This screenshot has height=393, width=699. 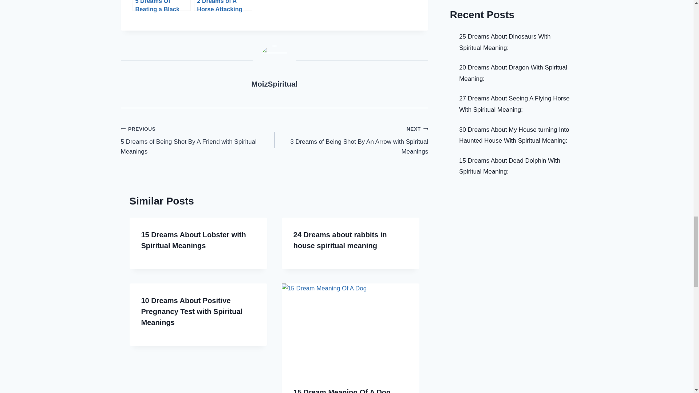 What do you see at coordinates (223, 5) in the screenshot?
I see `2 Dreams of A Horse Attacking You With Spiritual Meanings` at bounding box center [223, 5].